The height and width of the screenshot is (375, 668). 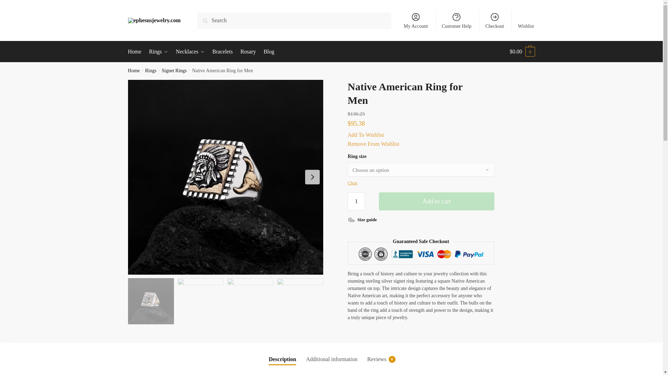 I want to click on Home, so click(x=134, y=70).